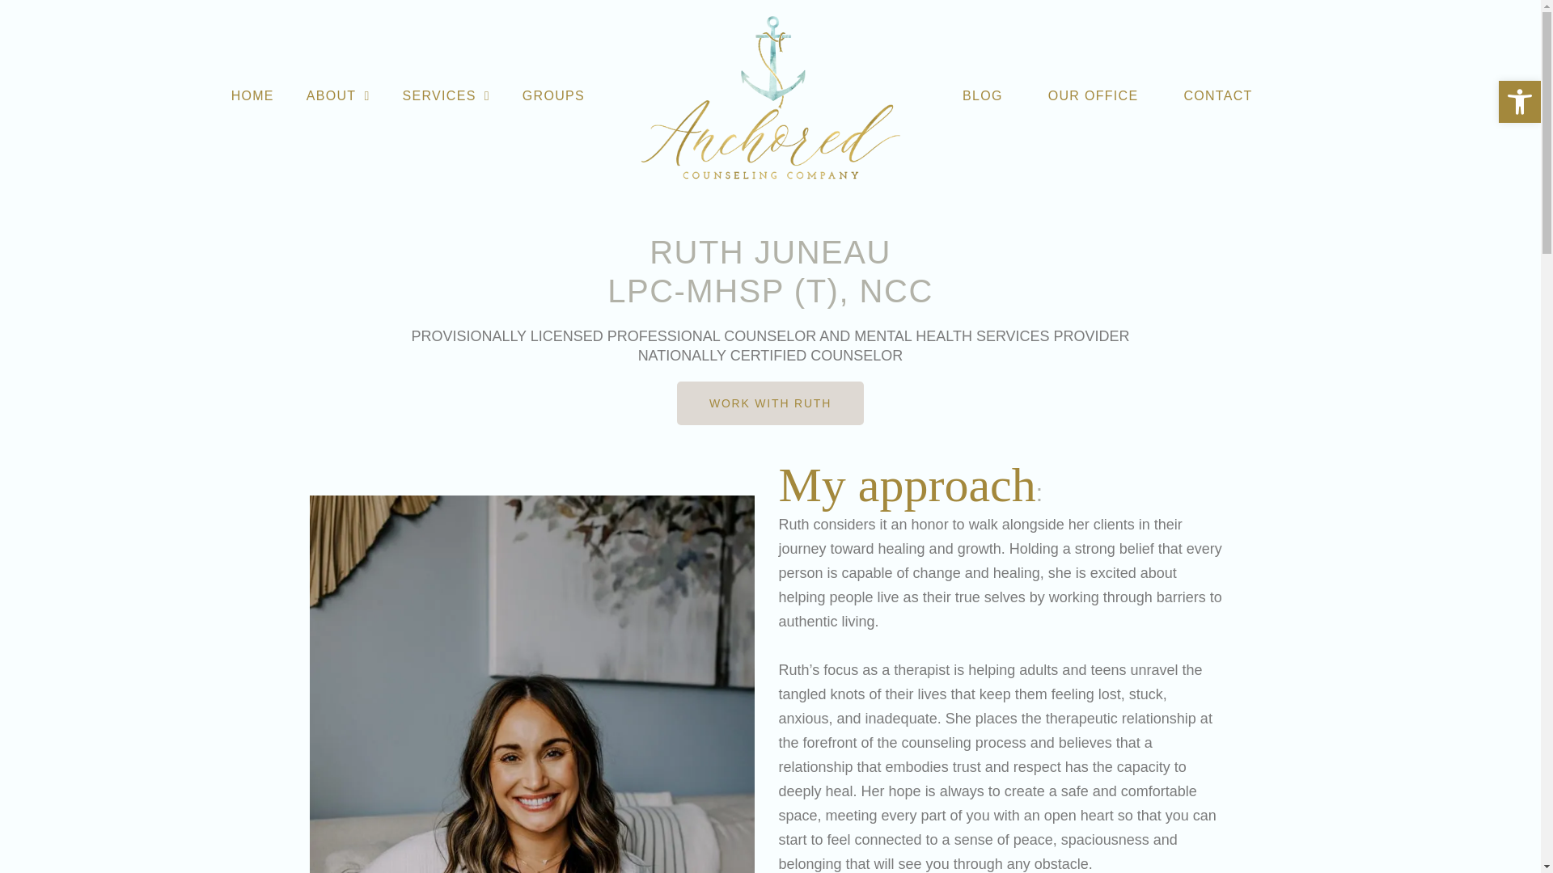 This screenshot has width=1553, height=873. I want to click on ABOUT, so click(553, 95).